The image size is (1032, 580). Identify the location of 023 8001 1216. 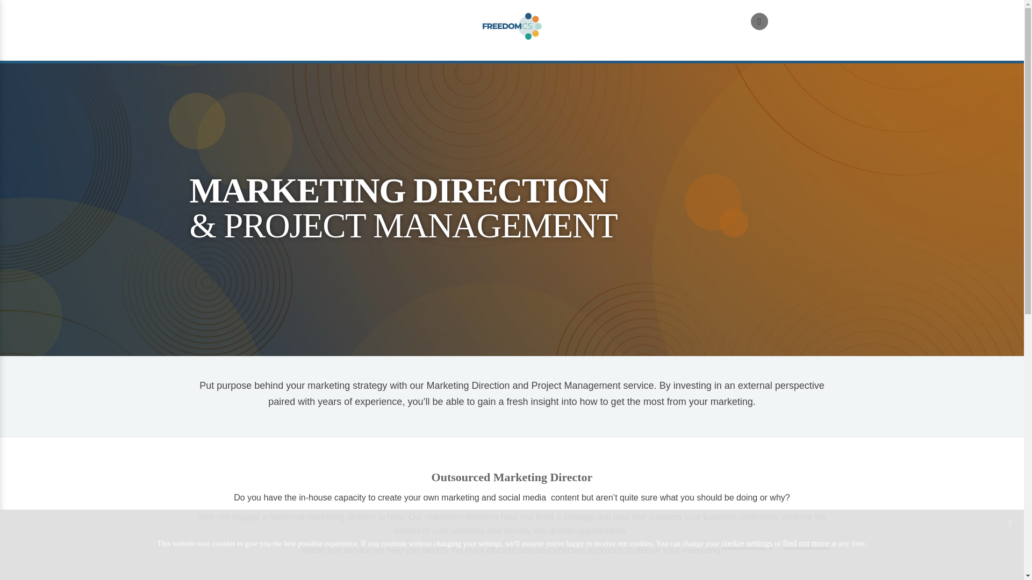
(793, 20).